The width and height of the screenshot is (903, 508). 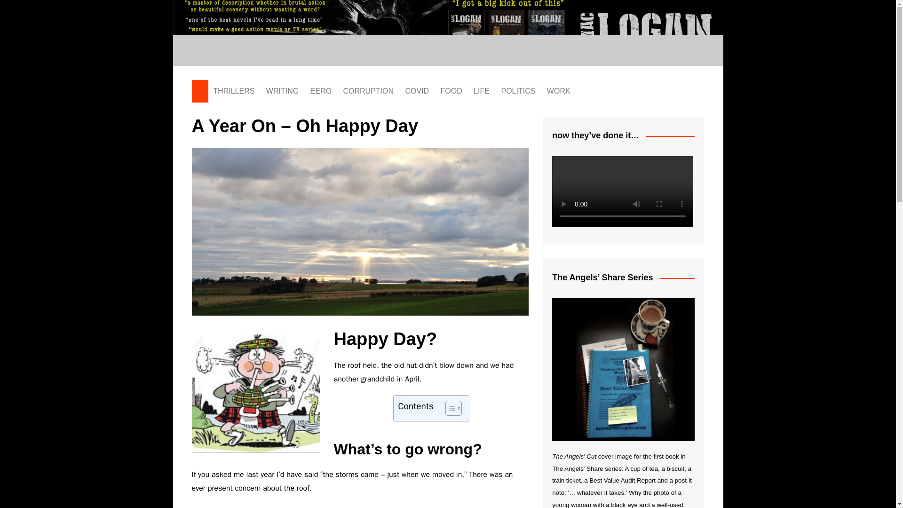 I want to click on EERO, so click(x=321, y=91).